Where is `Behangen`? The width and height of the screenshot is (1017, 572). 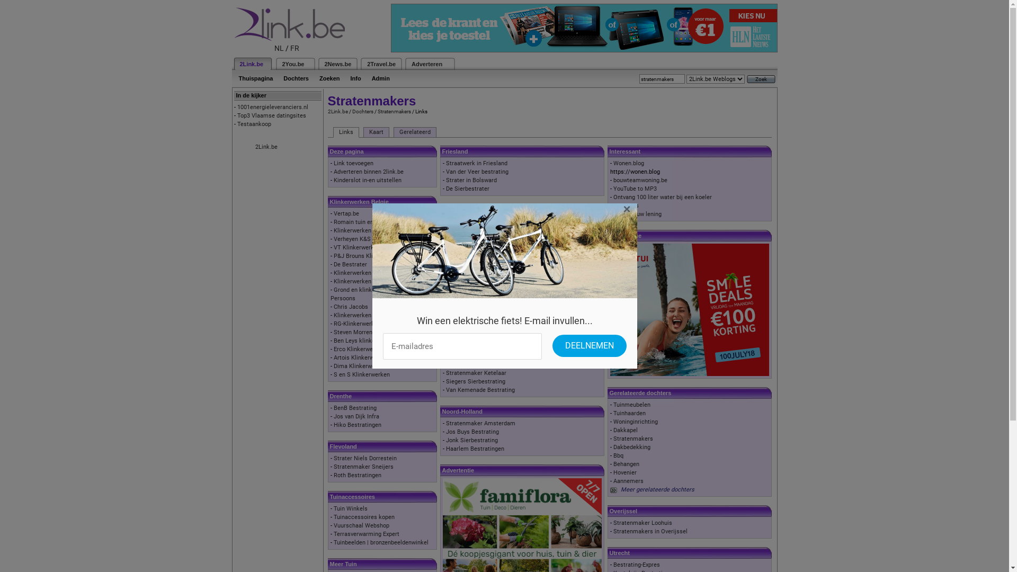
Behangen is located at coordinates (626, 464).